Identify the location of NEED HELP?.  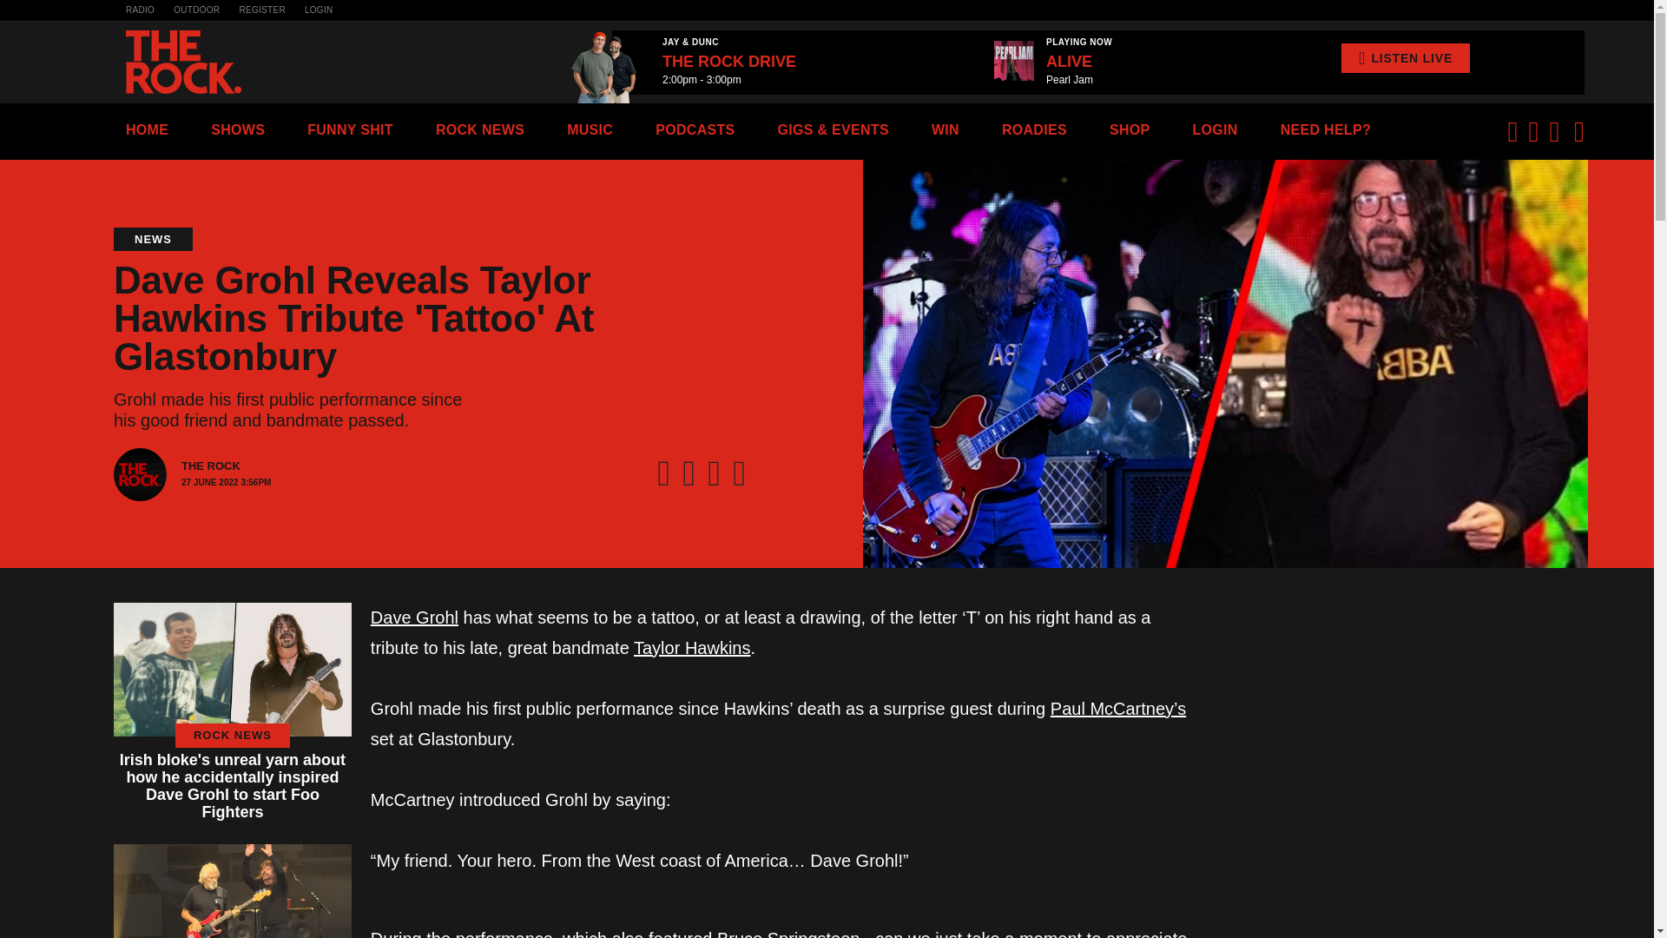
(1325, 129).